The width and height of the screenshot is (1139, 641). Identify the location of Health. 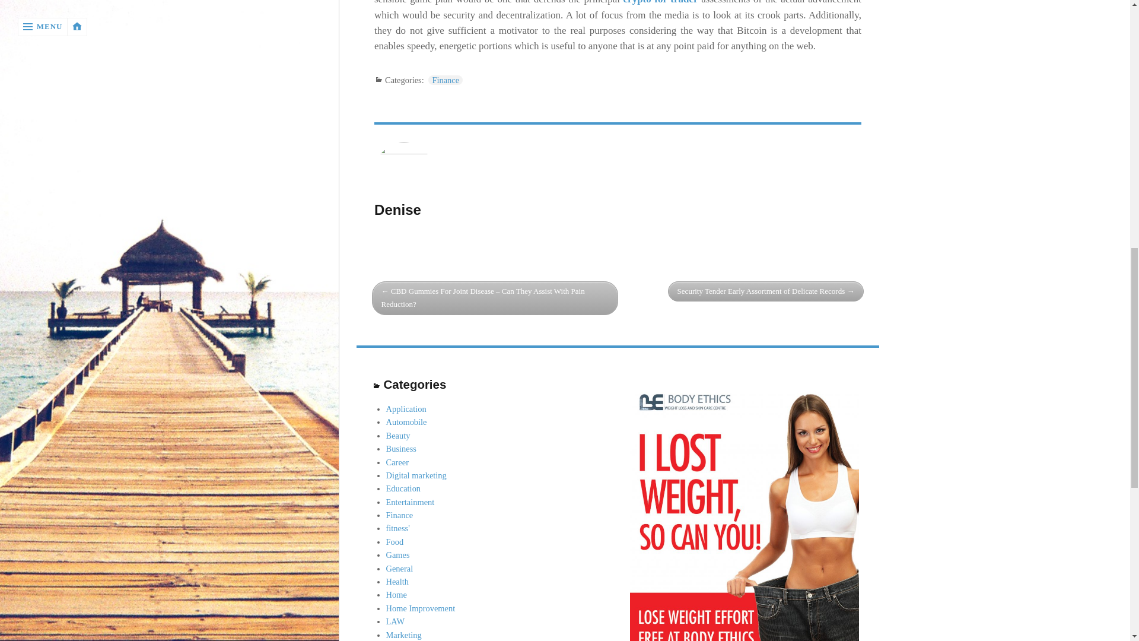
(397, 582).